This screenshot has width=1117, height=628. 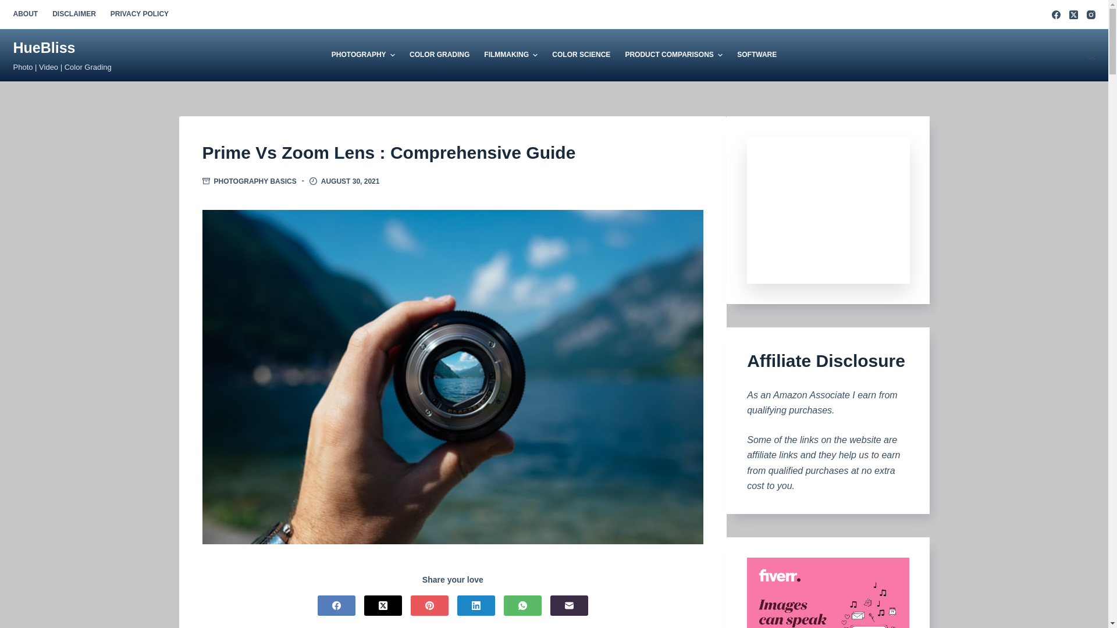 I want to click on COLOR SCIENCE, so click(x=581, y=55).